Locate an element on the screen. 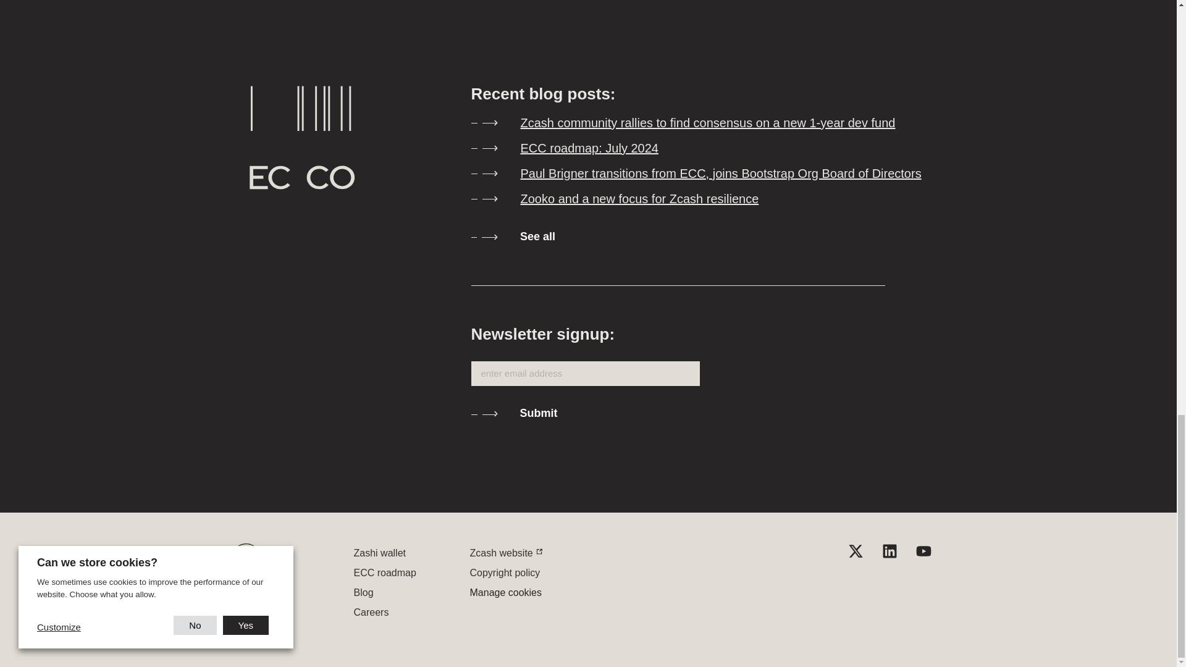 Image resolution: width=1186 pixels, height=667 pixels. Careers is located at coordinates (371, 611).